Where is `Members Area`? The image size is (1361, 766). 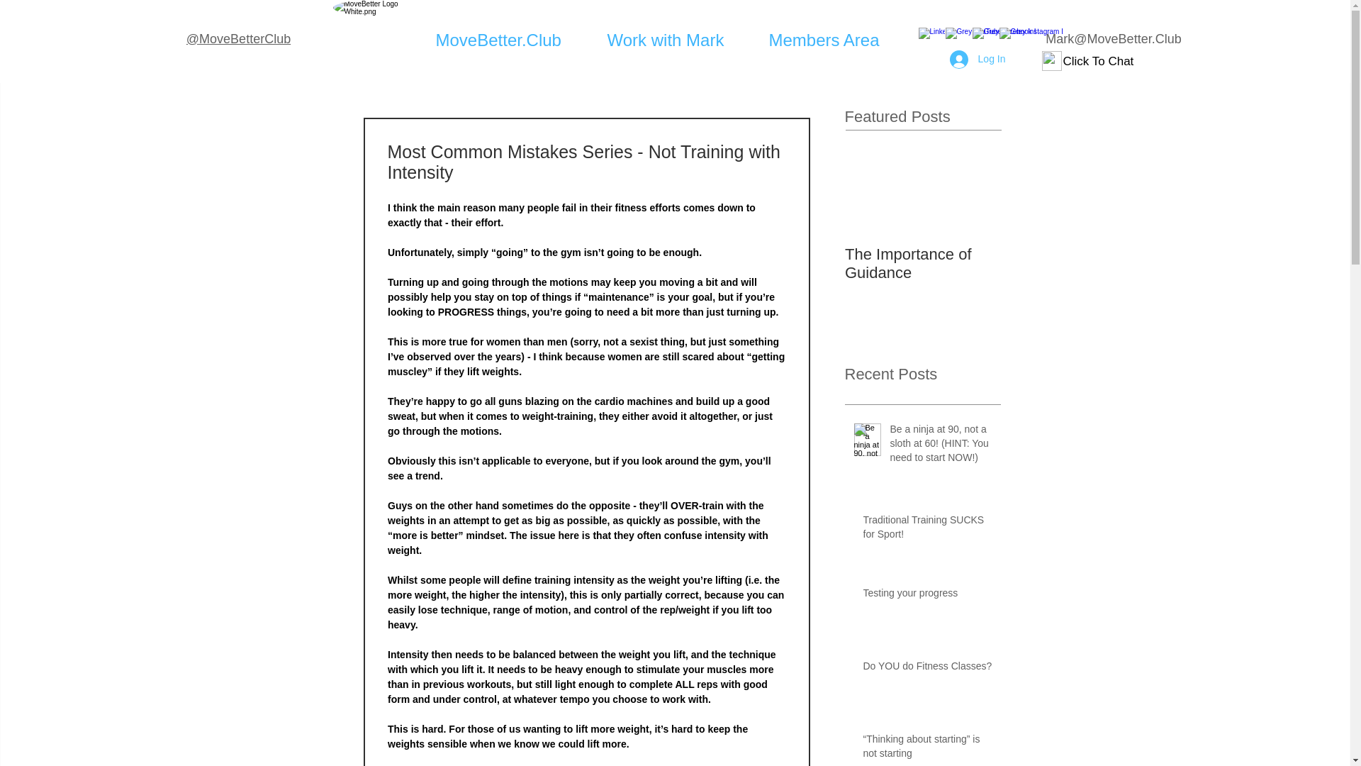
Members Area is located at coordinates (835, 40).